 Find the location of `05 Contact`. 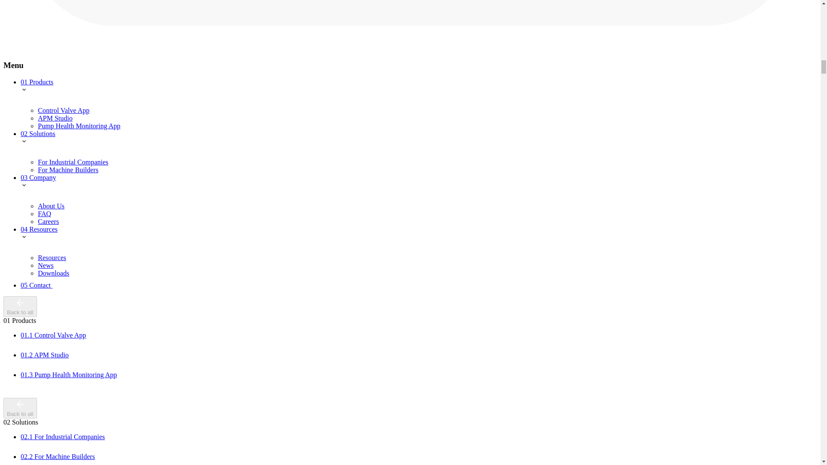

05 Contact is located at coordinates (41, 285).